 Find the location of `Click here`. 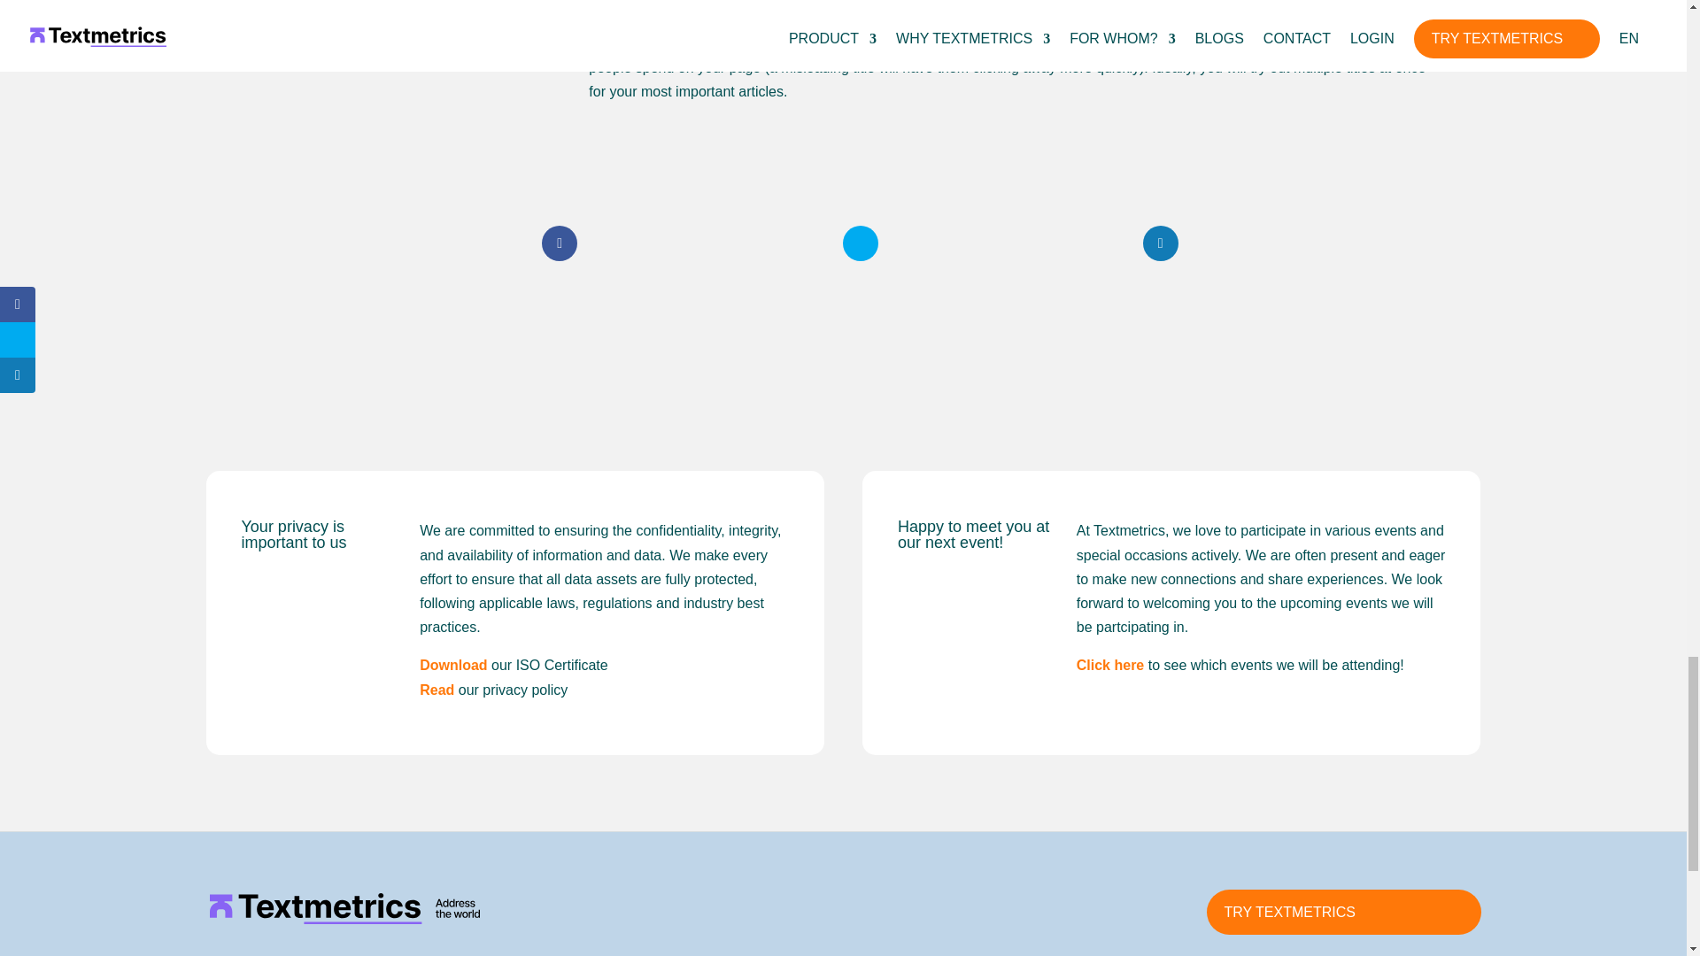

Click here is located at coordinates (1110, 666).